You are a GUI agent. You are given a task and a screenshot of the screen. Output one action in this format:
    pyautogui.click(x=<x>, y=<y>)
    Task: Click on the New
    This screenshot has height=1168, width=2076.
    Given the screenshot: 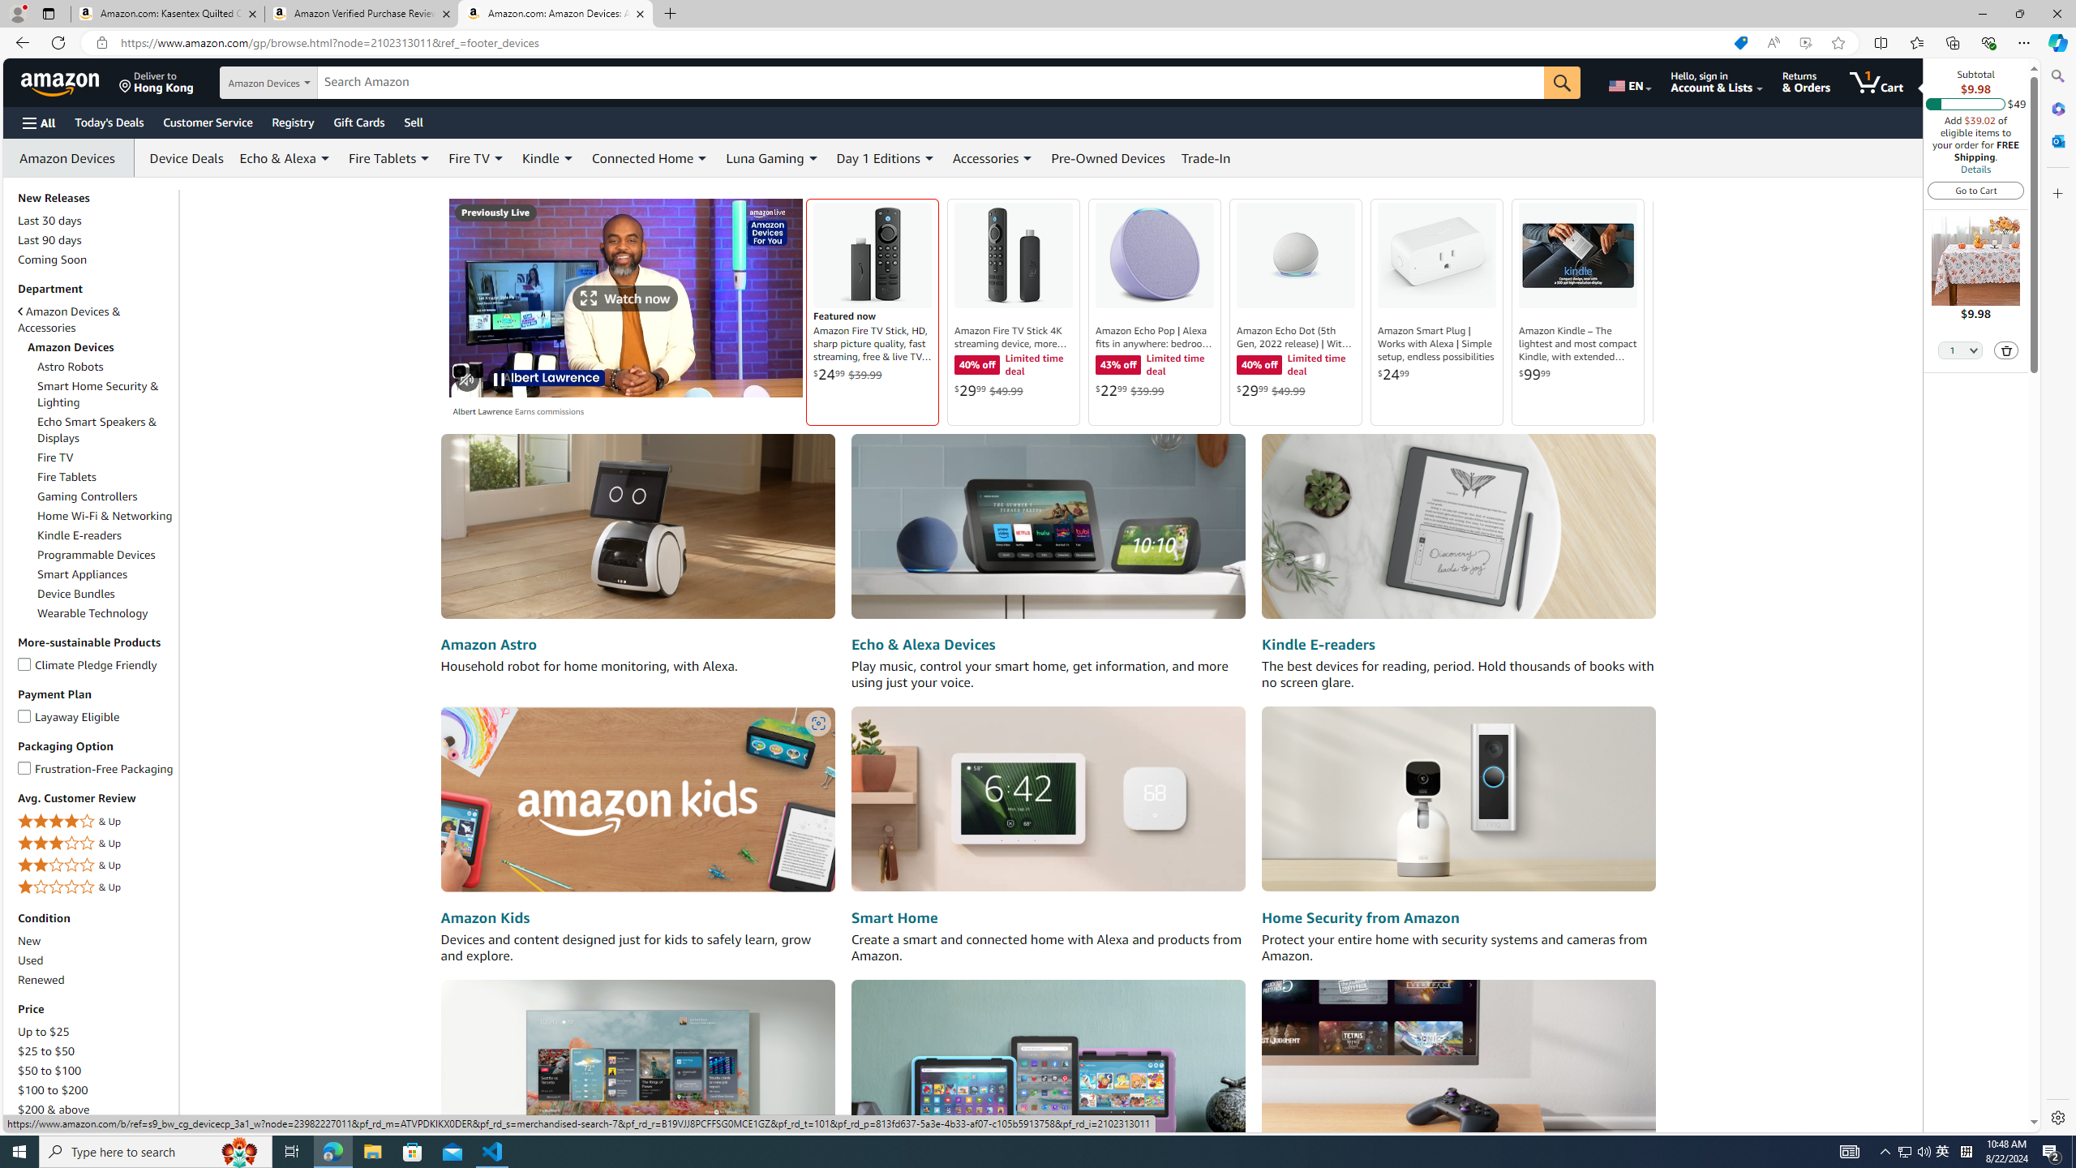 What is the action you would take?
    pyautogui.click(x=97, y=941)
    